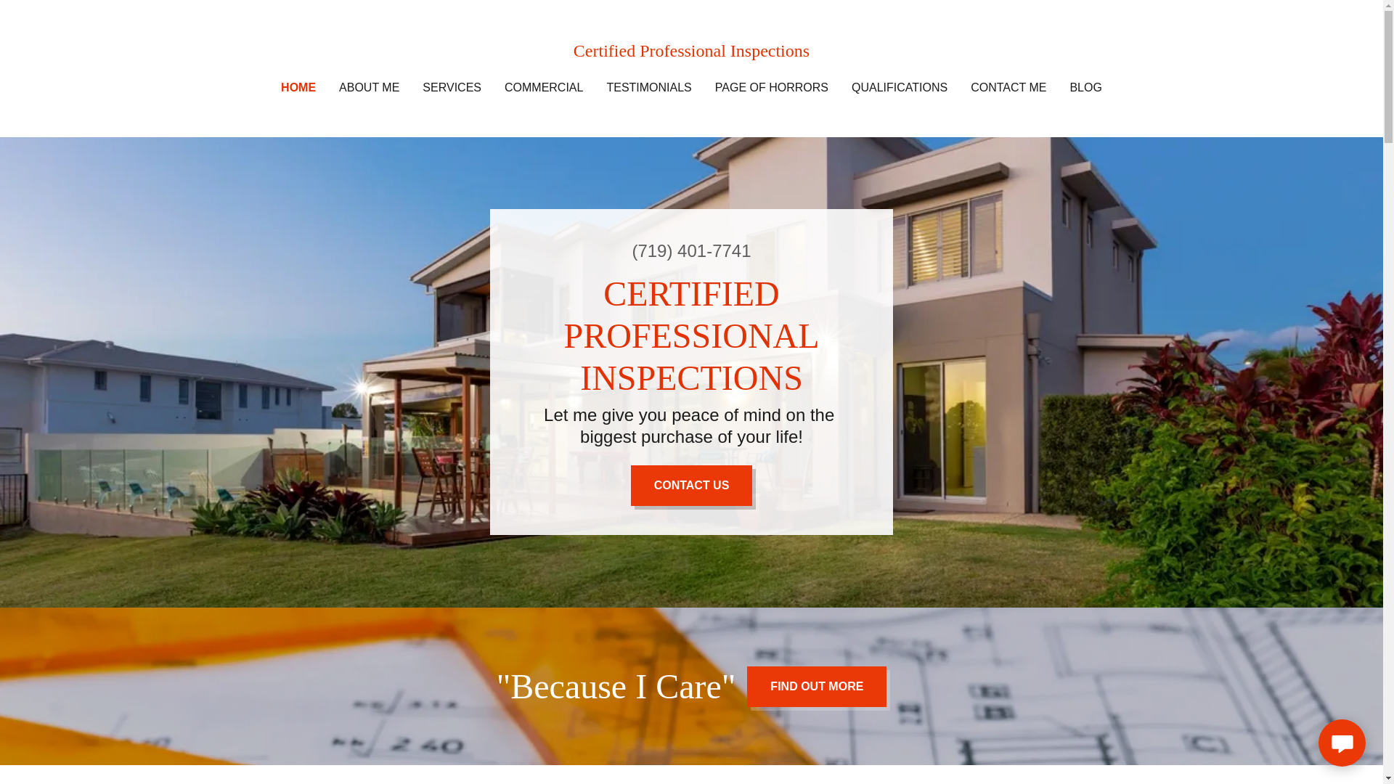 The image size is (1394, 784). Describe the element at coordinates (1008, 87) in the screenshot. I see `CONTACT ME` at that location.